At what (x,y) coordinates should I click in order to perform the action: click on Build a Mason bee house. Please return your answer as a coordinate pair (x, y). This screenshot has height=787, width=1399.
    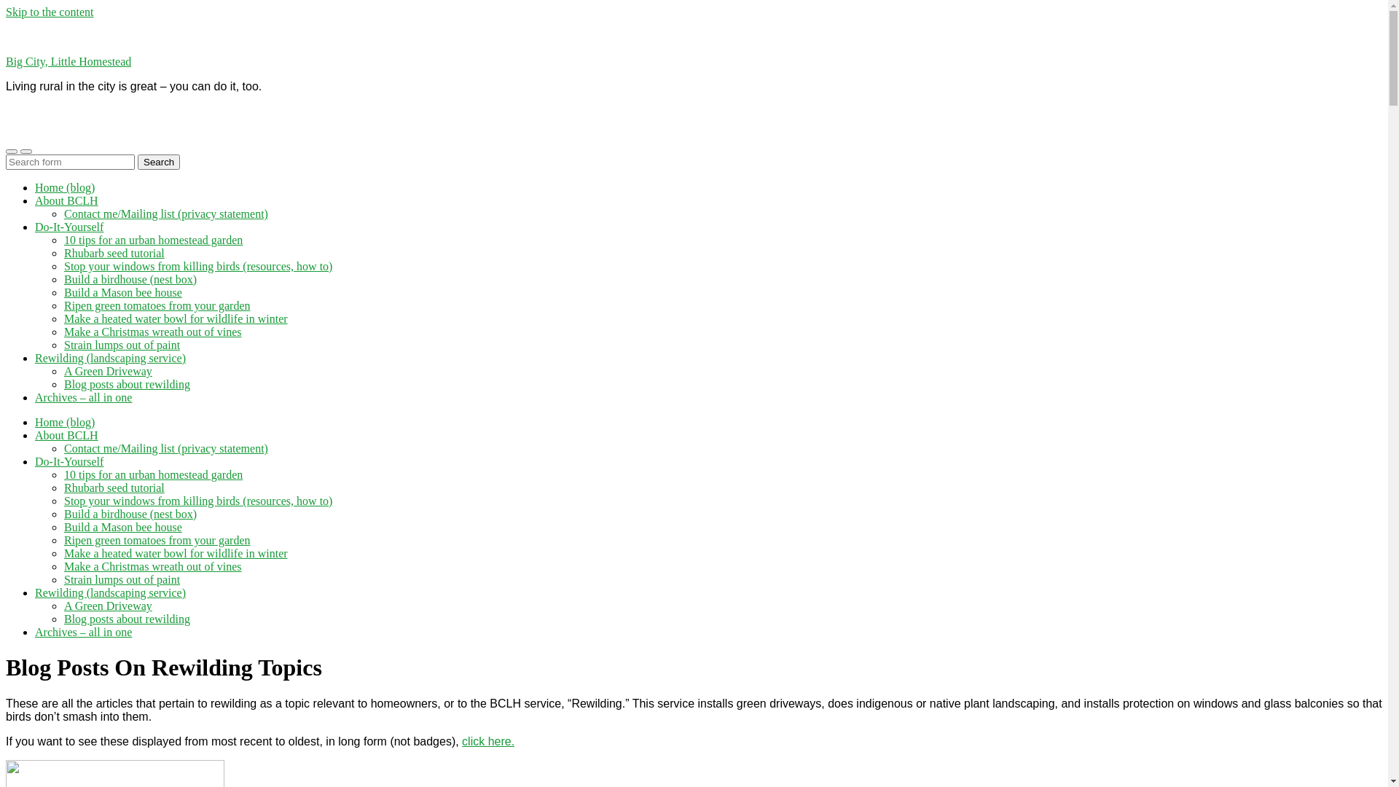
    Looking at the image, I should click on (123, 293).